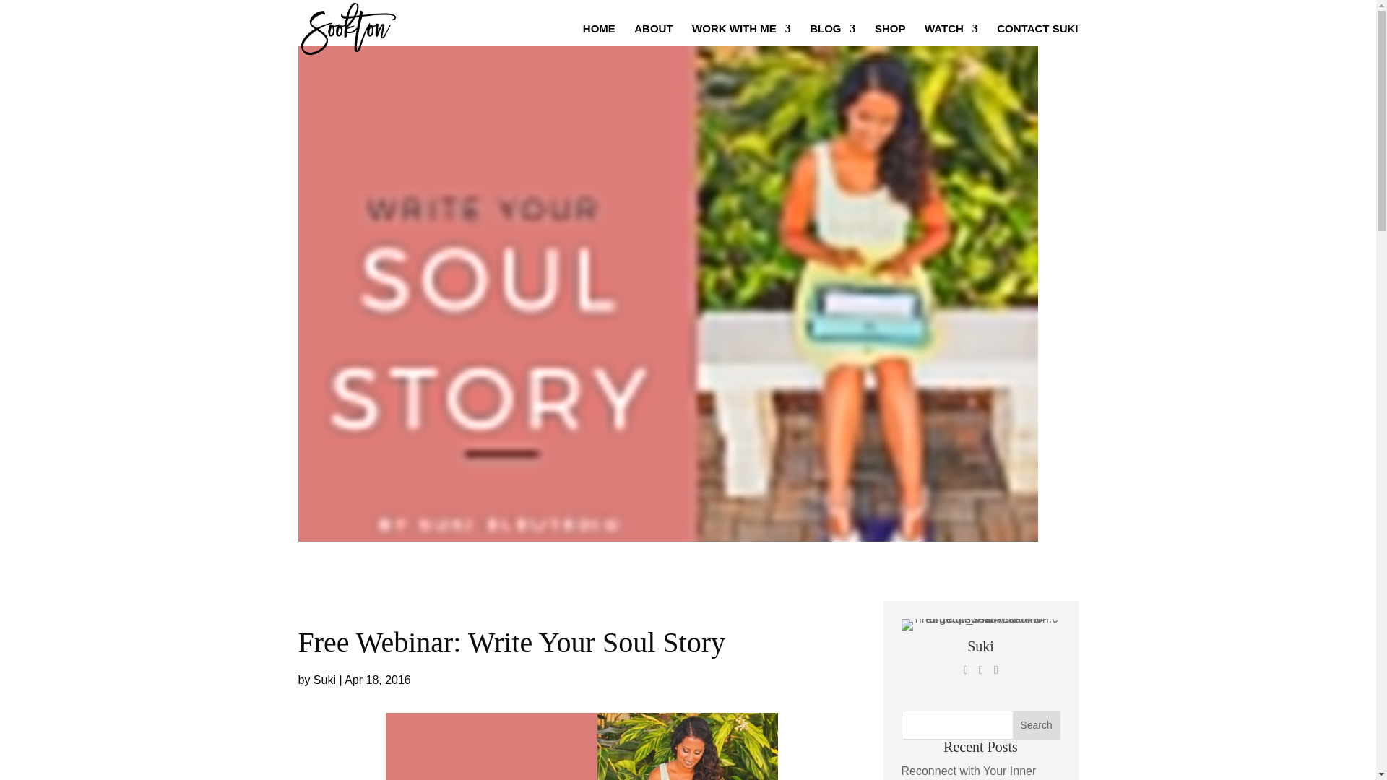 The image size is (1387, 780). Describe the element at coordinates (324, 680) in the screenshot. I see `Posts by Suki` at that location.